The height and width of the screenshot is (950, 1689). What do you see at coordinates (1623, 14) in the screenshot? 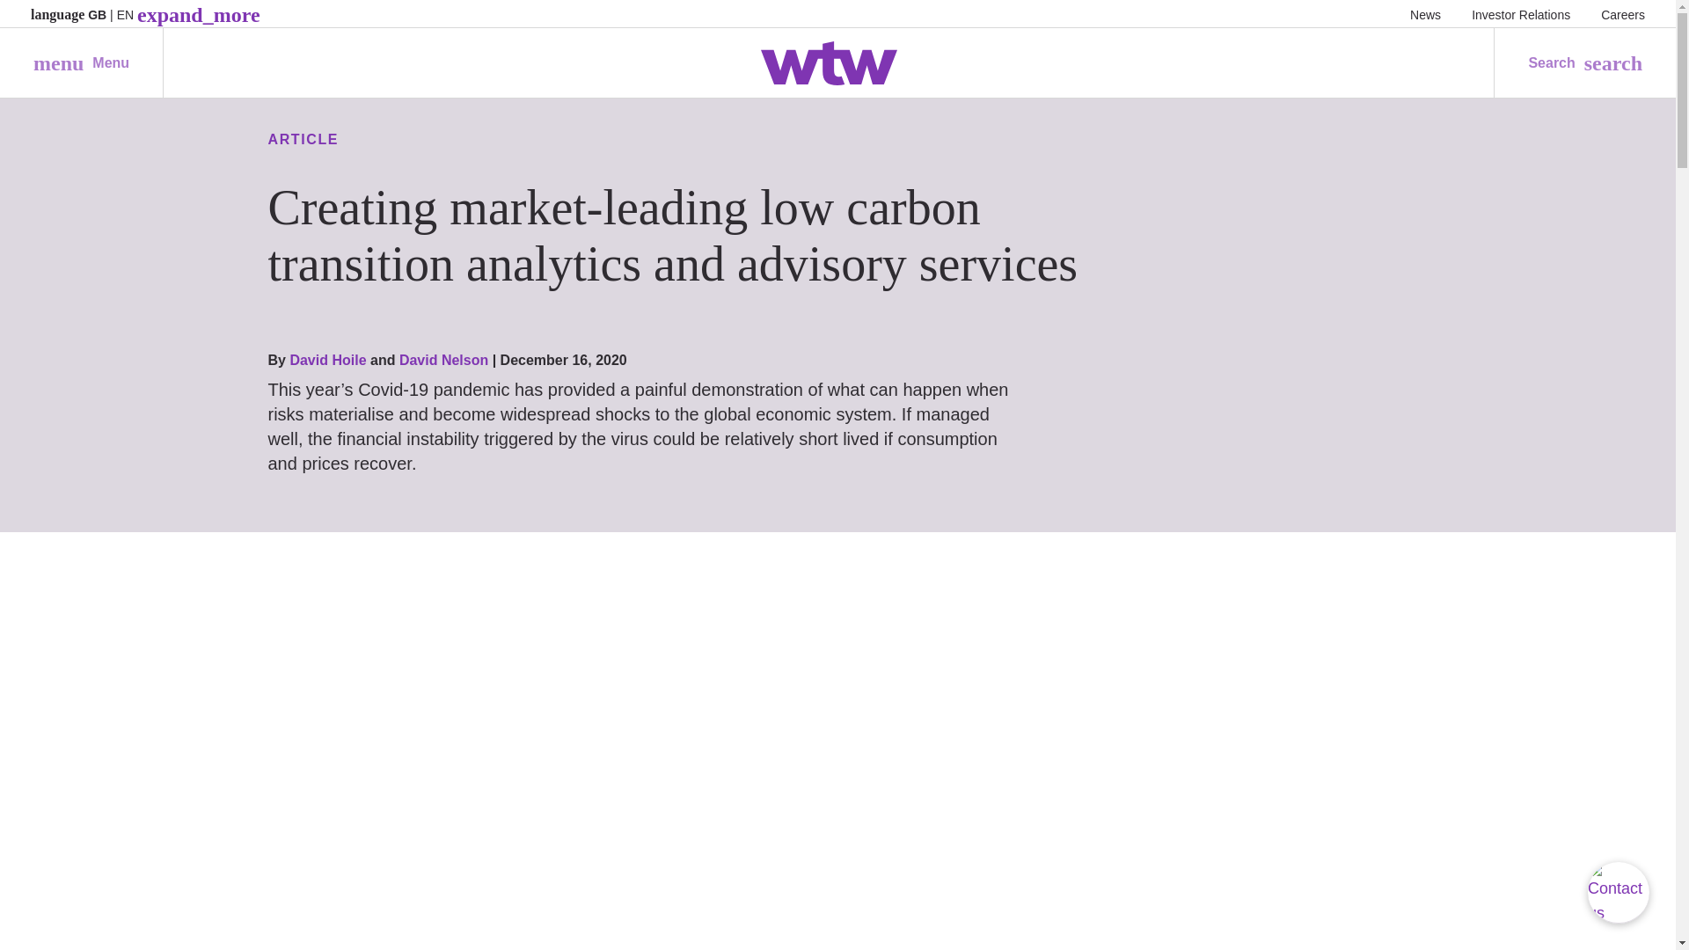
I see `Careers` at bounding box center [1623, 14].